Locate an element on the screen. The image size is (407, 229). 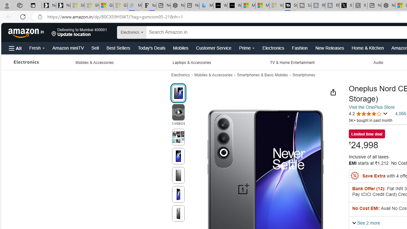
Today's Deals is located at coordinates (151, 48).